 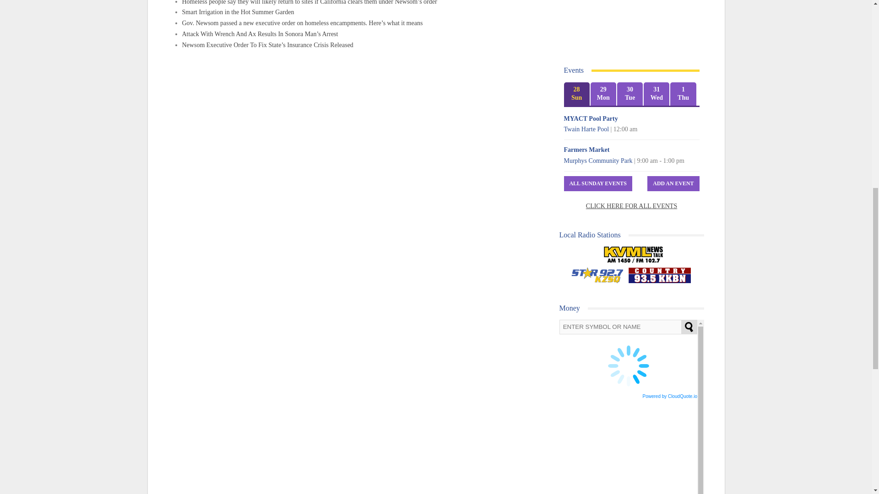 What do you see at coordinates (598, 183) in the screenshot?
I see `All Sunday Events` at bounding box center [598, 183].